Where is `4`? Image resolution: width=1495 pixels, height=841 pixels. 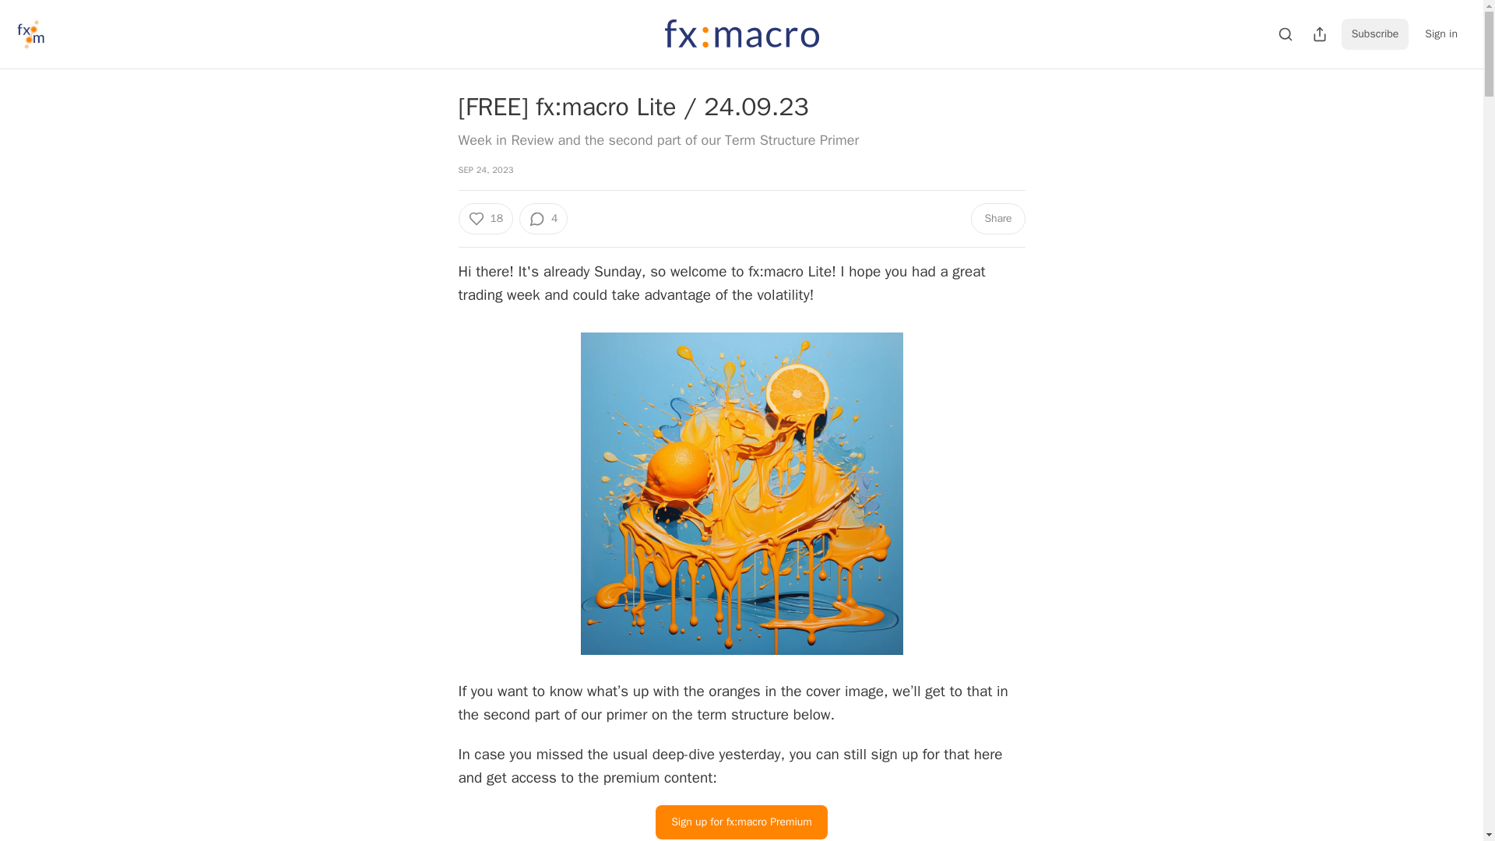 4 is located at coordinates (543, 219).